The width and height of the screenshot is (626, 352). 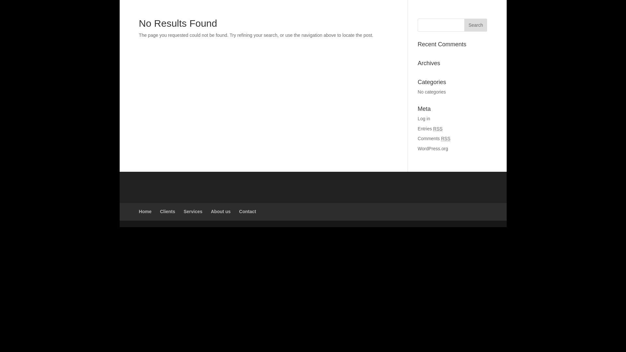 I want to click on Contact, so click(x=247, y=211).